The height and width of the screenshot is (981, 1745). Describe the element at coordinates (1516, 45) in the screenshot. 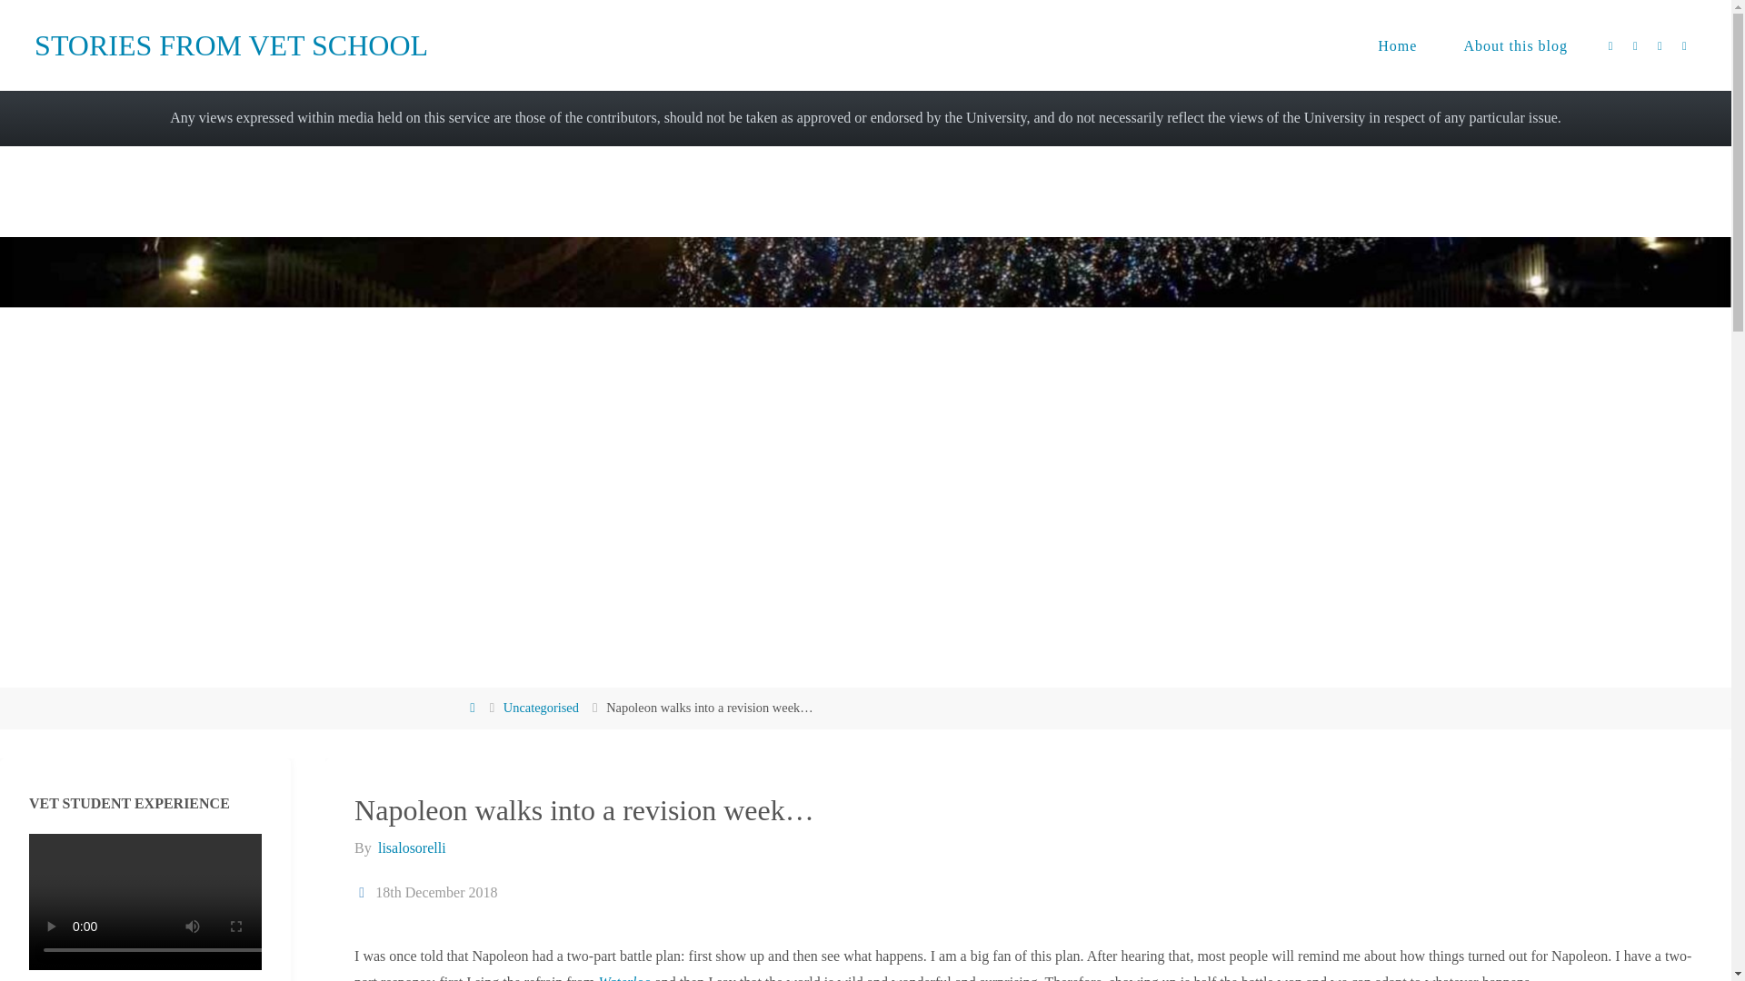

I see `About this blog` at that location.